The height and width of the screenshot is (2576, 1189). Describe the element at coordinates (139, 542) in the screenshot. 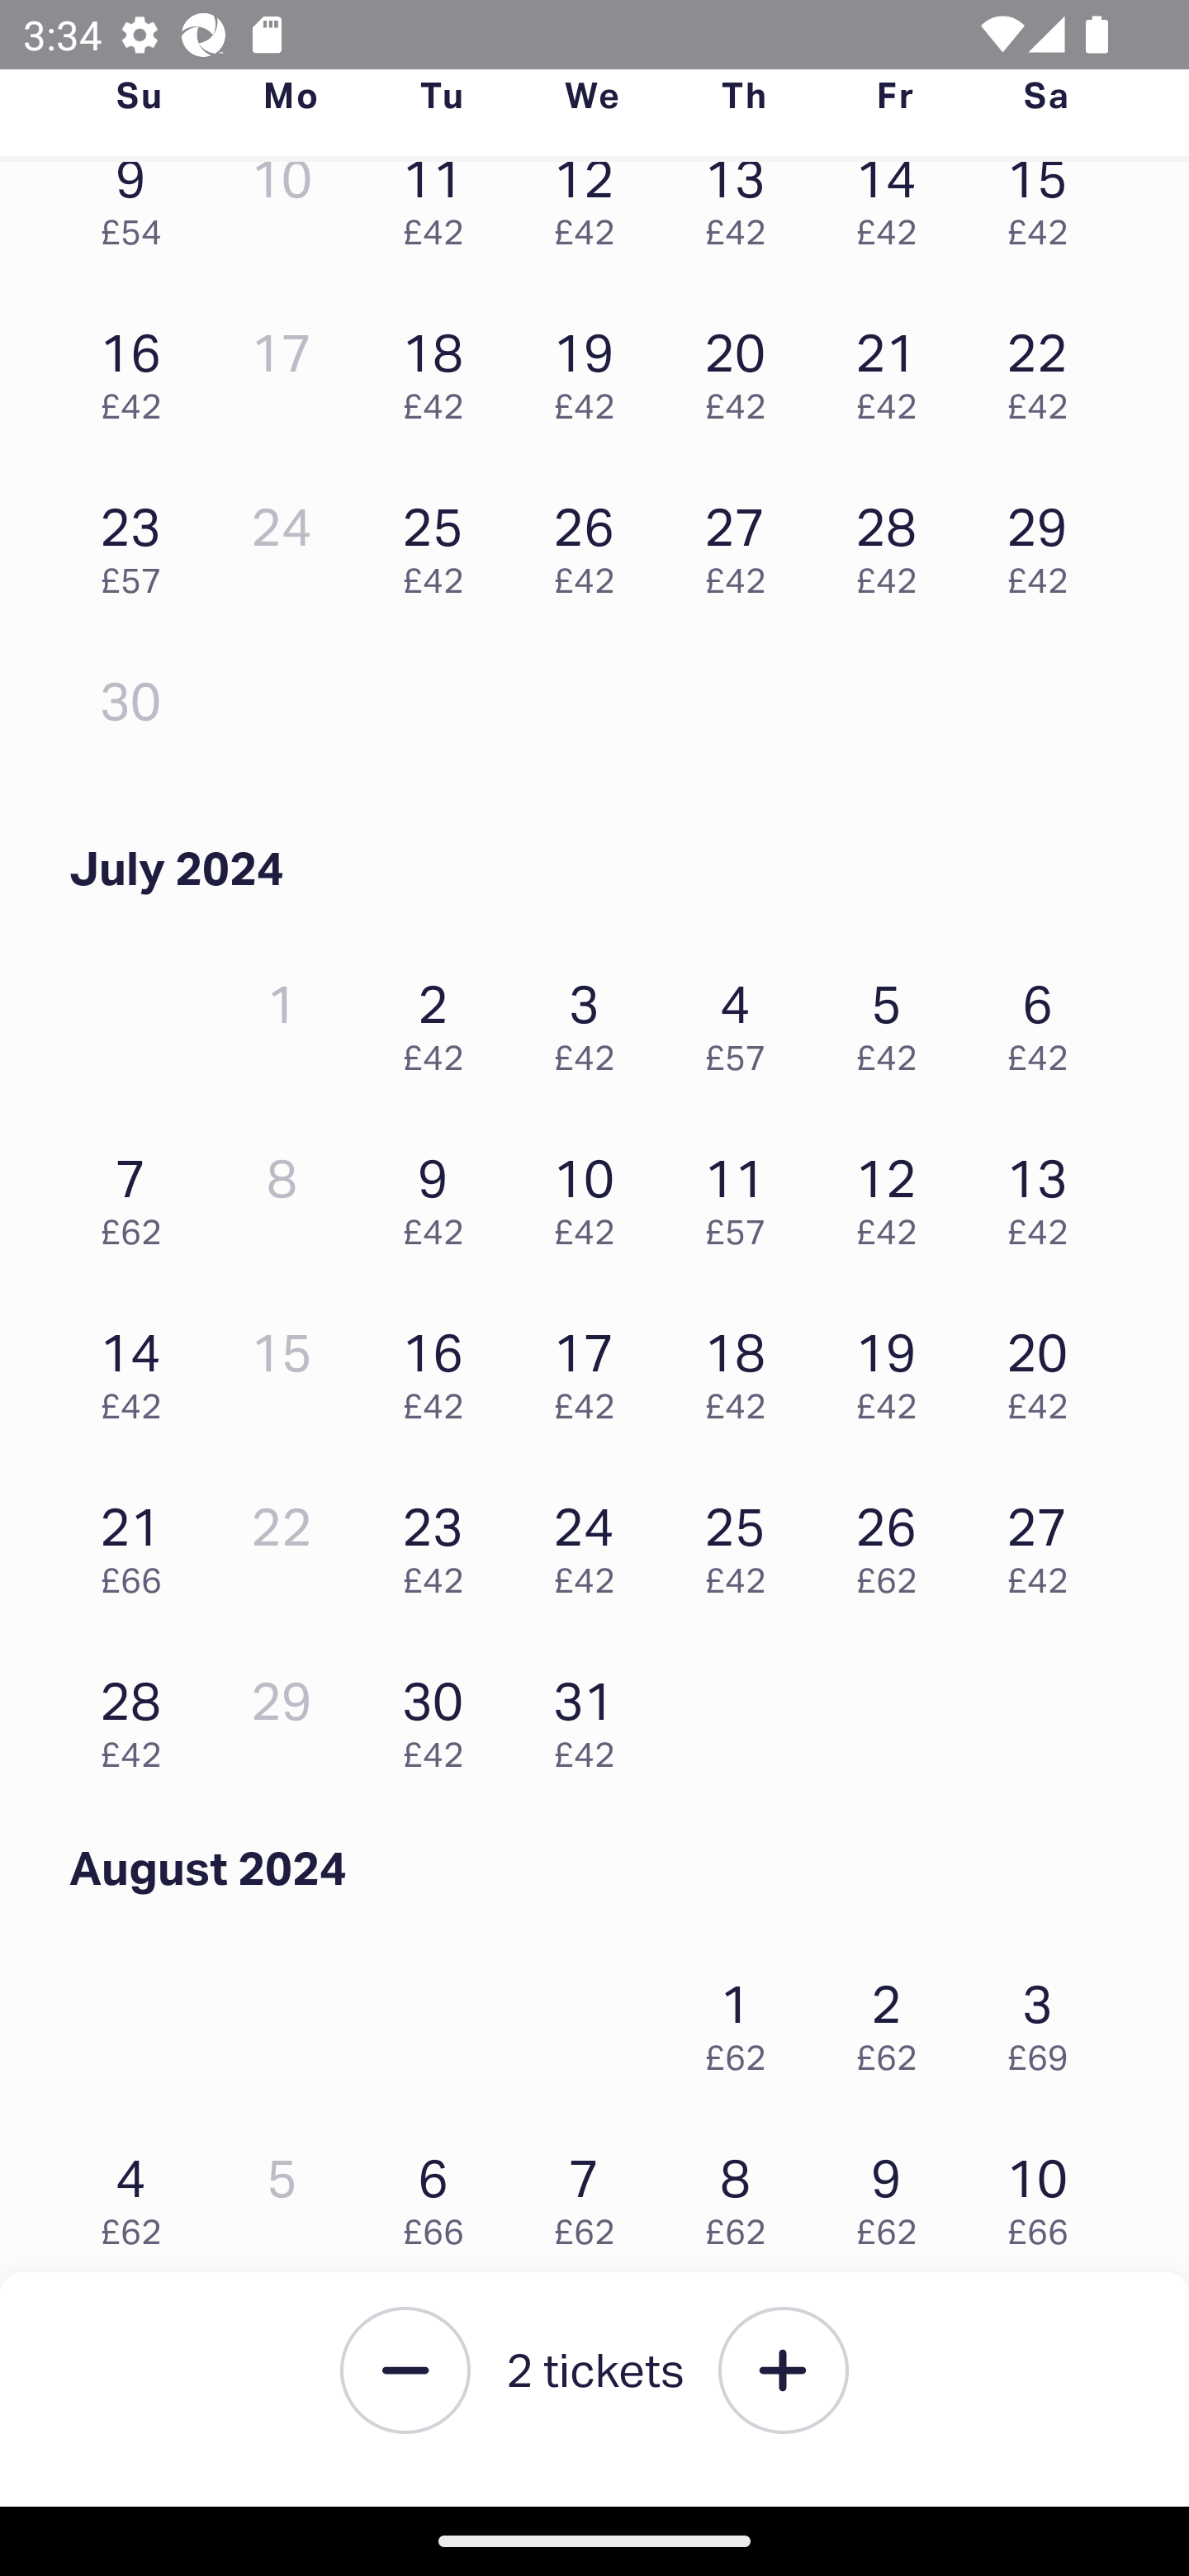

I see `23 £57` at that location.